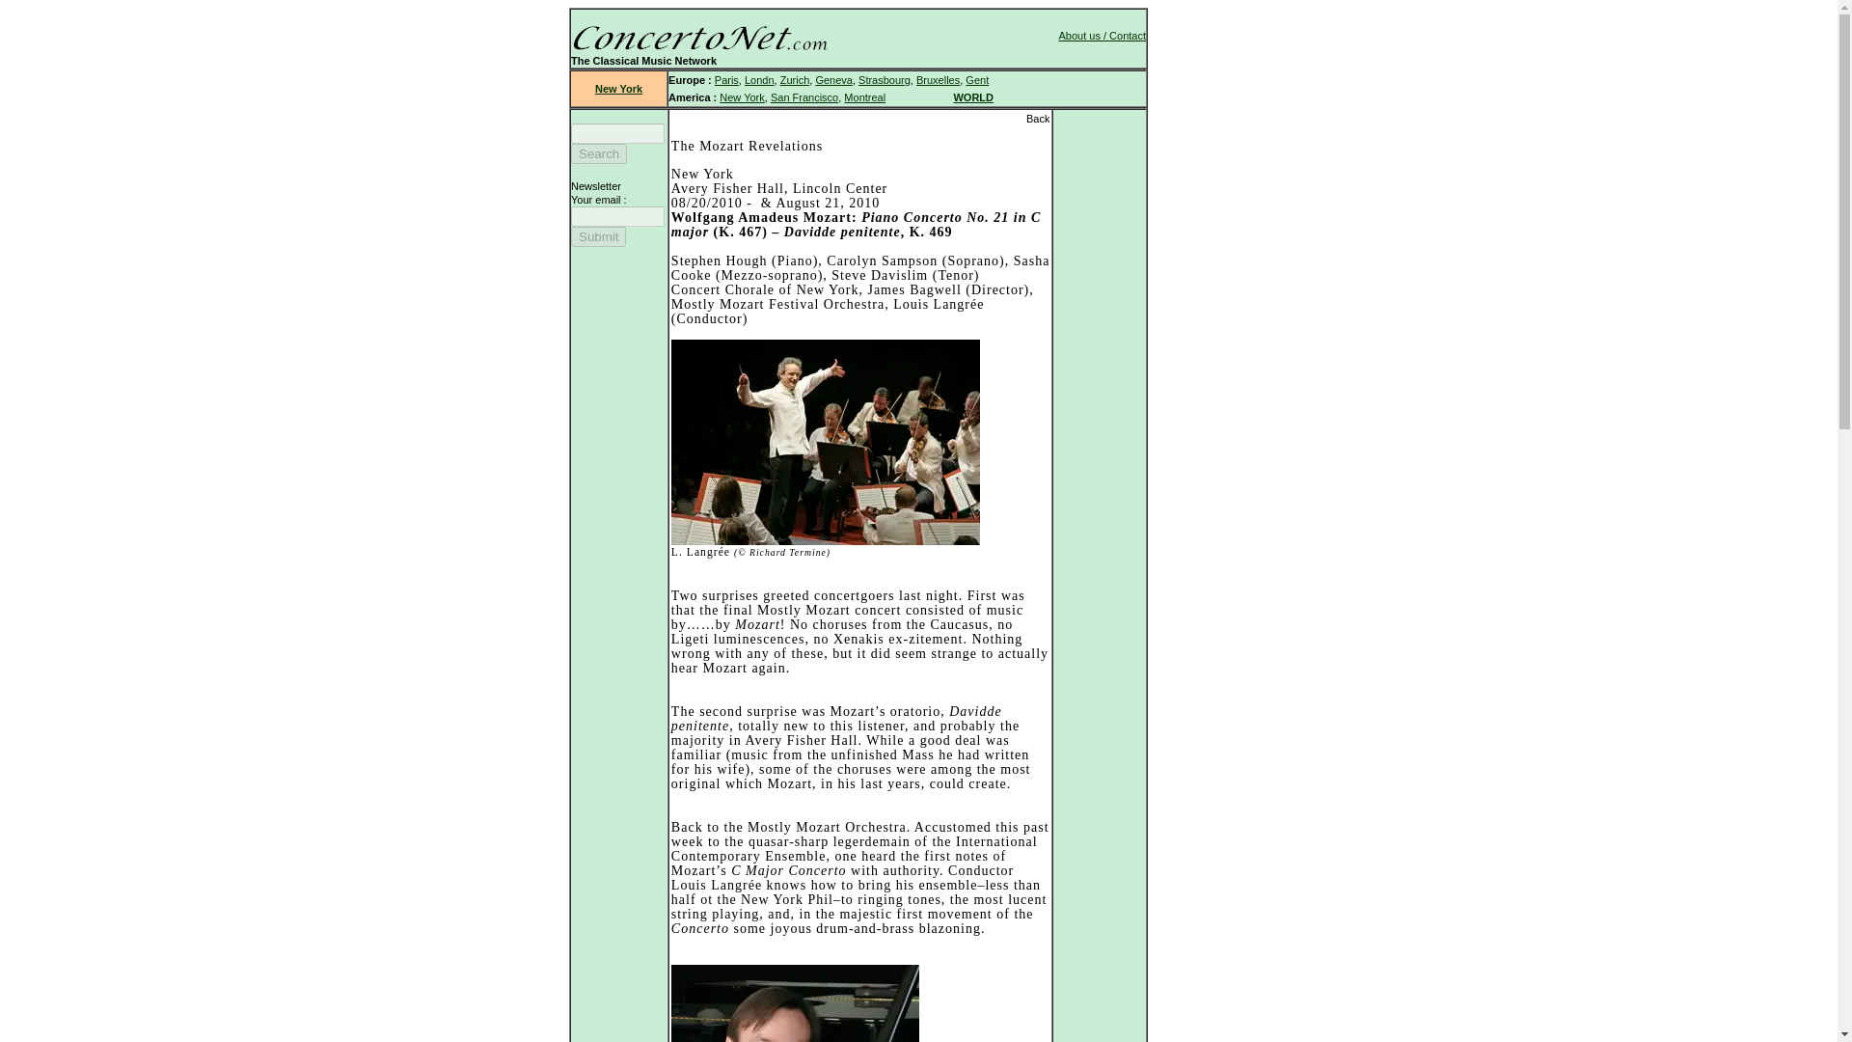 This screenshot has height=1042, width=1852. Describe the element at coordinates (804, 96) in the screenshot. I see `San Francisco` at that location.